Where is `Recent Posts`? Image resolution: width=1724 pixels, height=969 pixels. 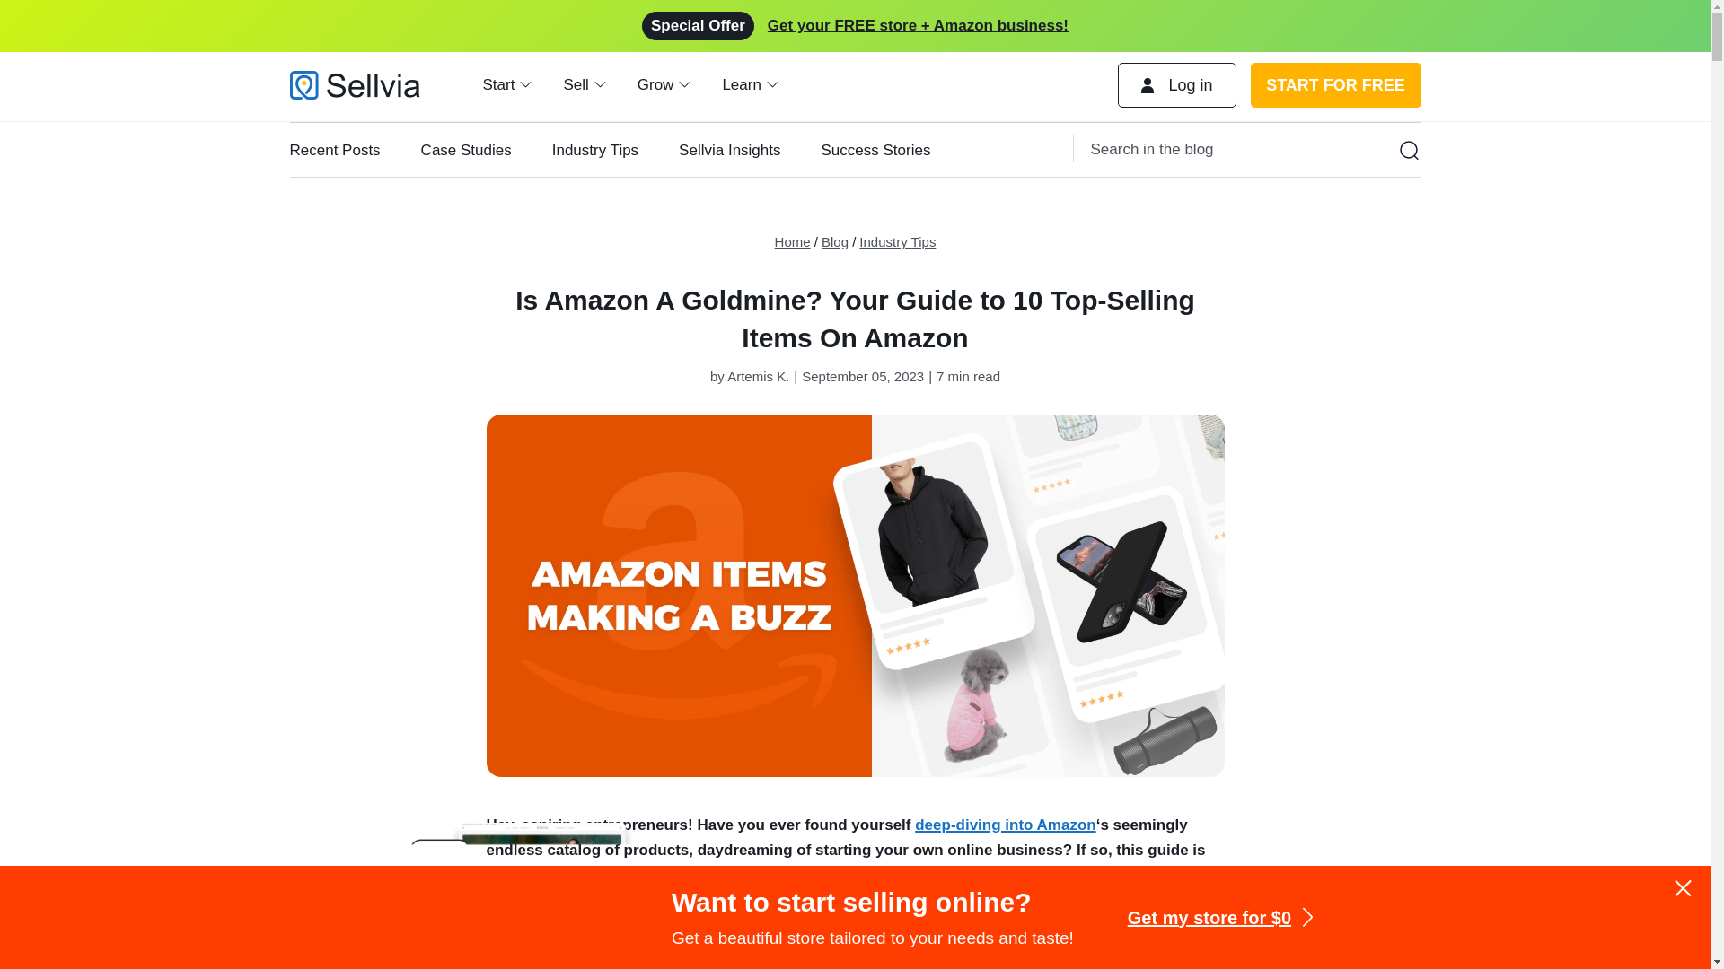 Recent Posts is located at coordinates (355, 151).